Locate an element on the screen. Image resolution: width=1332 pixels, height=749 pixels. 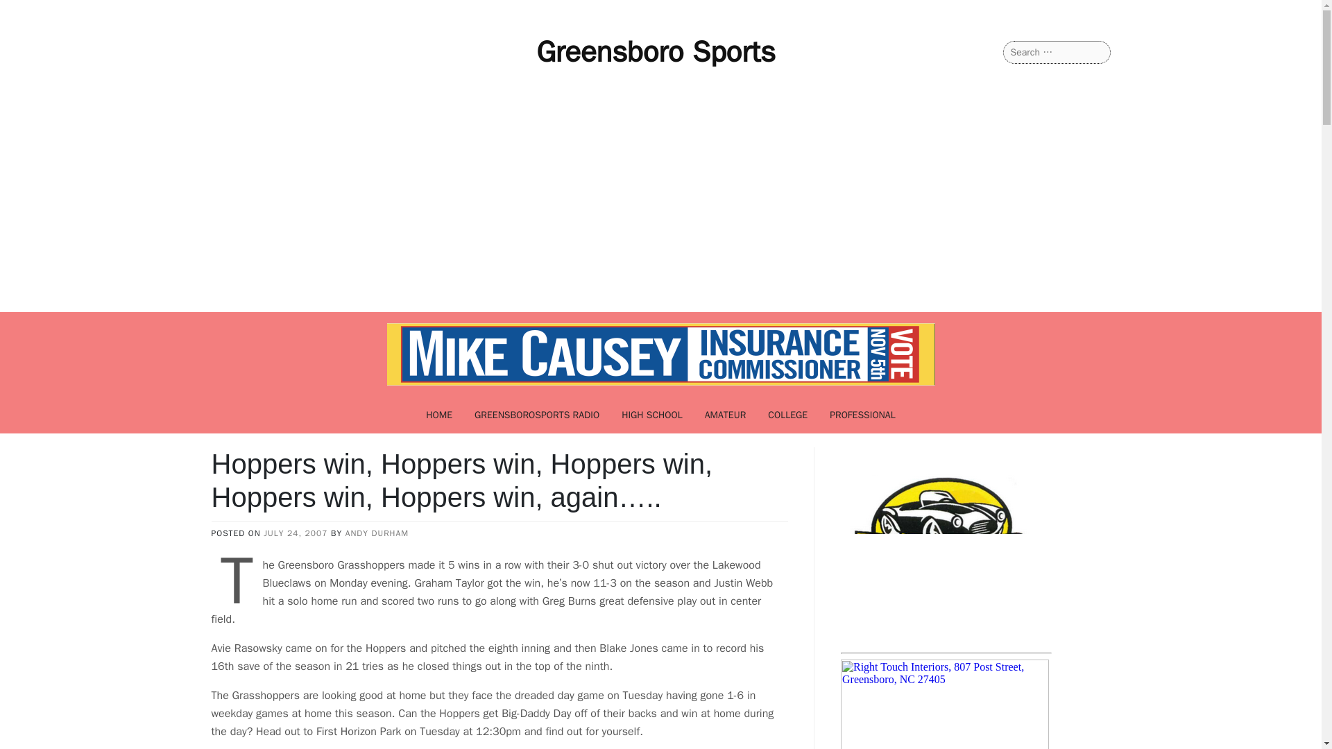
HIGH SCHOOL is located at coordinates (652, 415).